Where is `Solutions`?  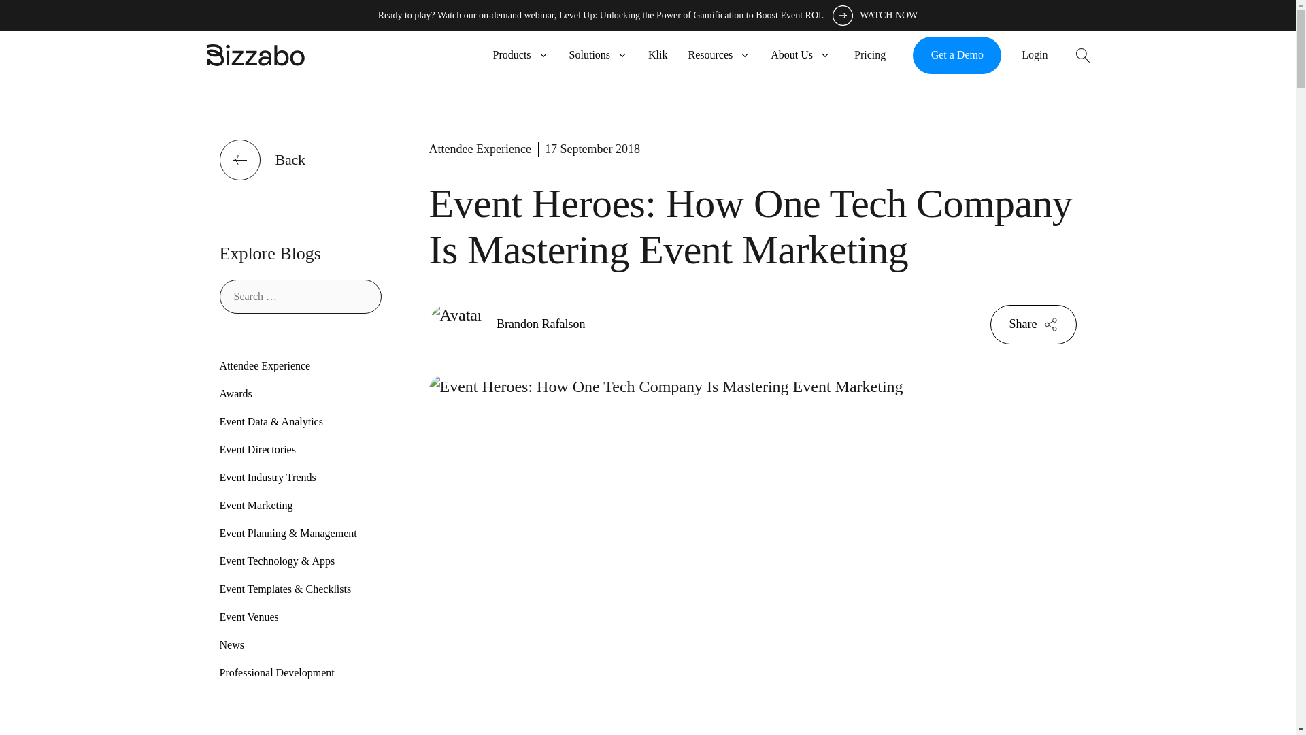
Solutions is located at coordinates (599, 55).